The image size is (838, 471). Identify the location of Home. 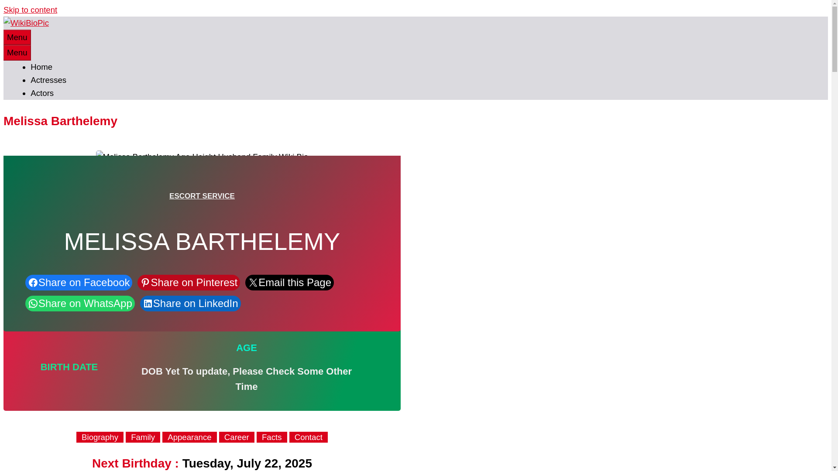
(41, 67).